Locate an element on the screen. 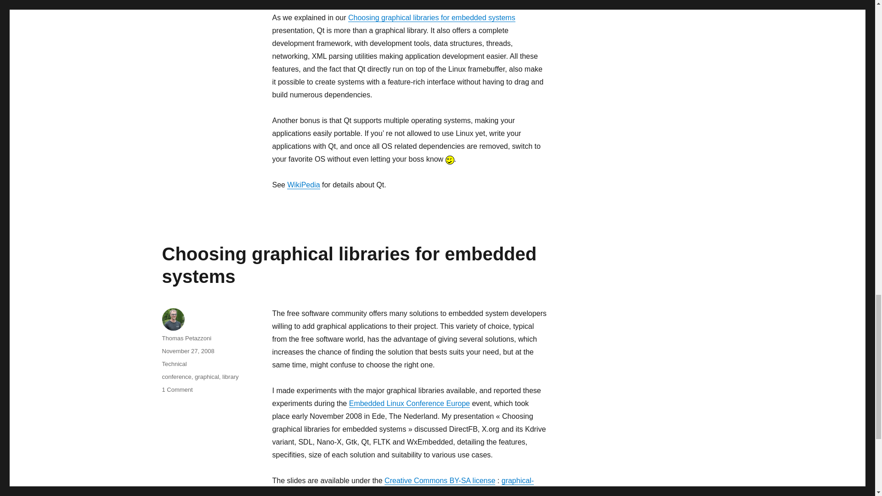 This screenshot has height=496, width=882. Choosing graphical libraries for embedded systems is located at coordinates (349, 265).